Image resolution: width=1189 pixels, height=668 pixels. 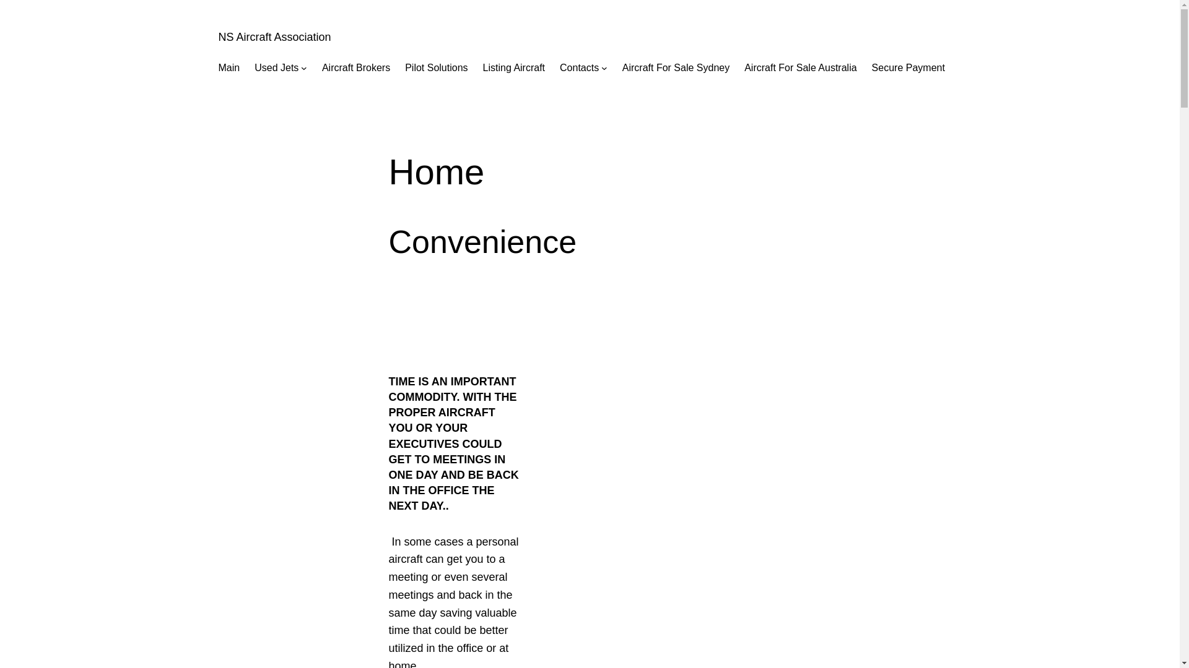 What do you see at coordinates (800, 68) in the screenshot?
I see `Aircraft For Sale Australia` at bounding box center [800, 68].